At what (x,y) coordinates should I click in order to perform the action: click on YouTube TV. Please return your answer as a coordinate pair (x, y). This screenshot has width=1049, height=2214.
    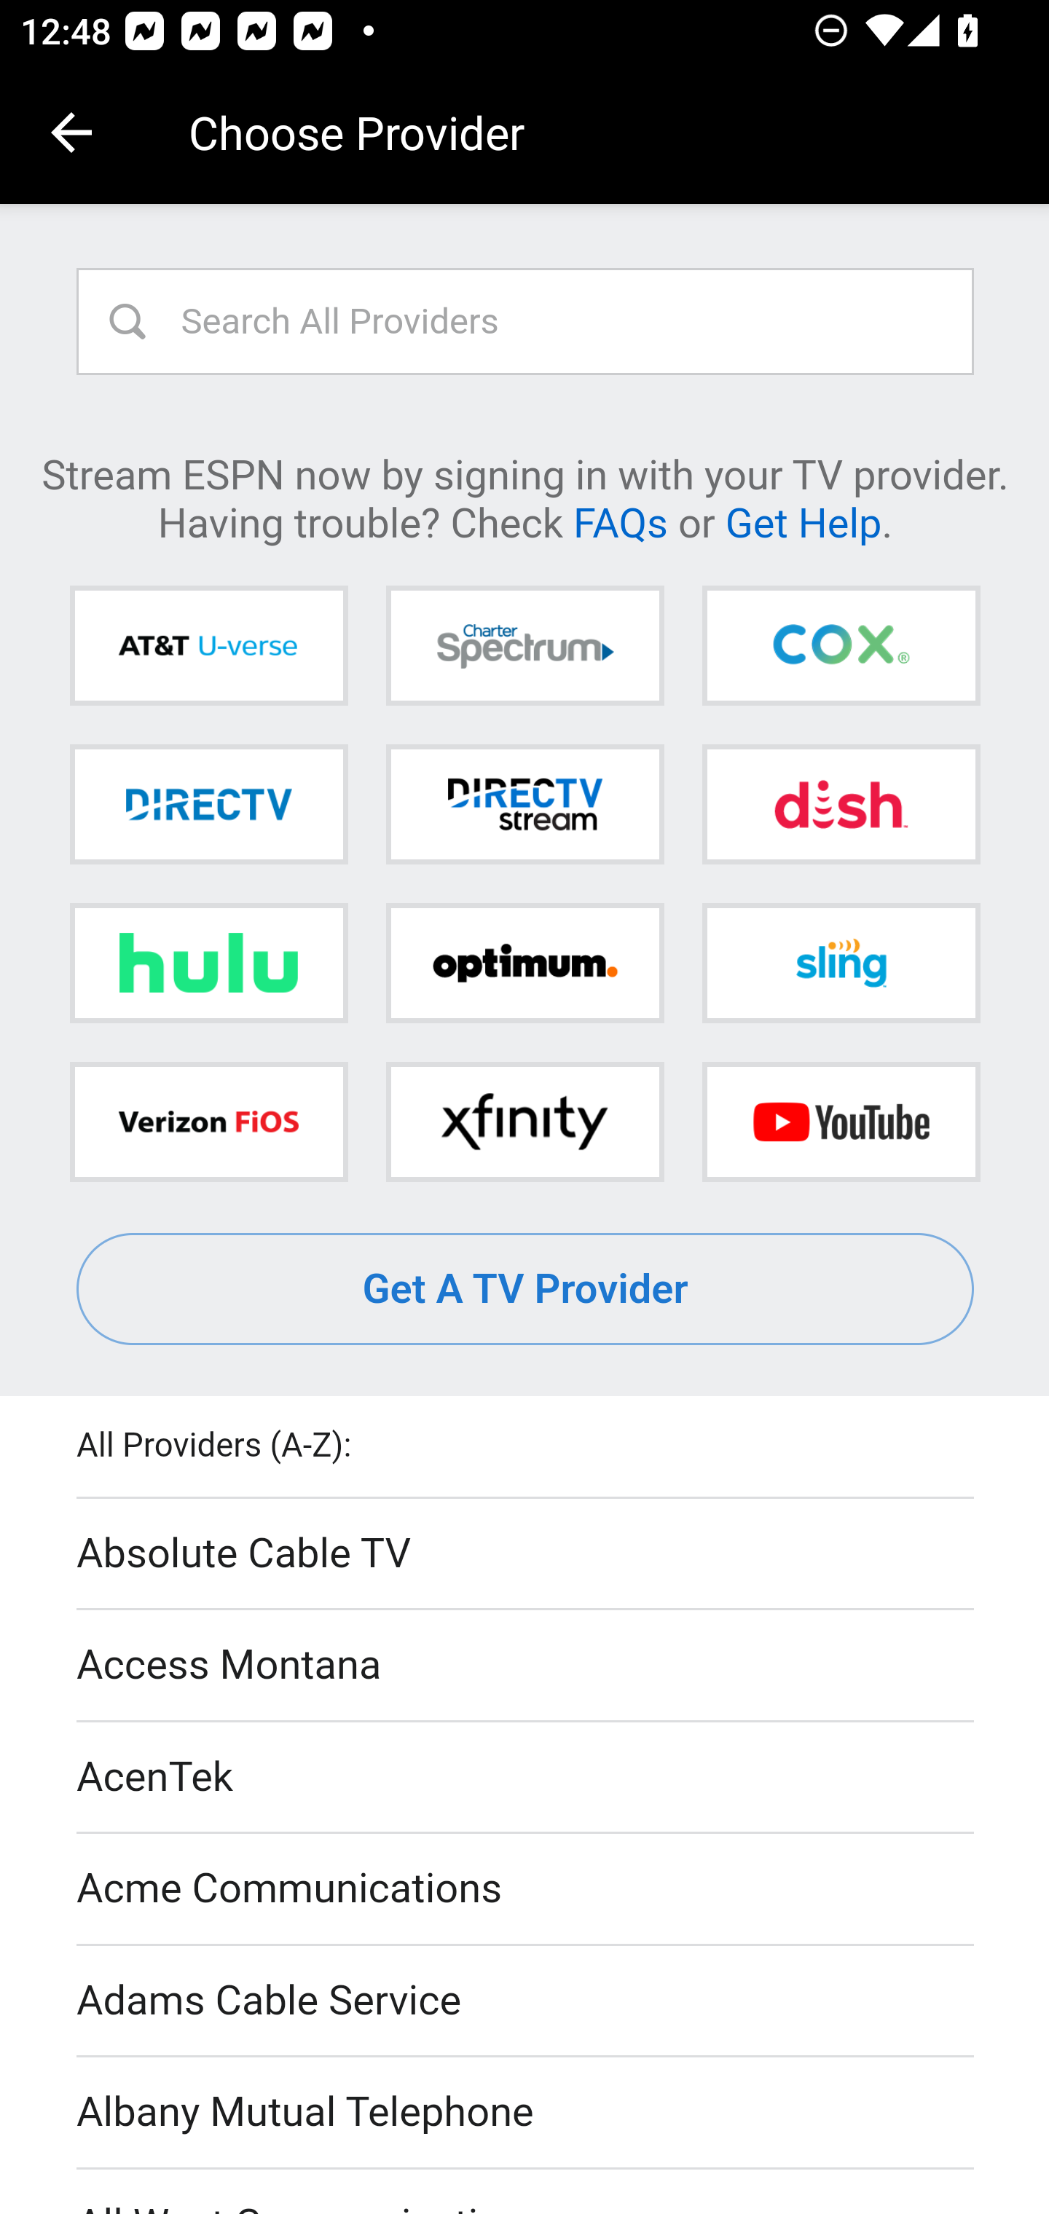
    Looking at the image, I should click on (841, 1122).